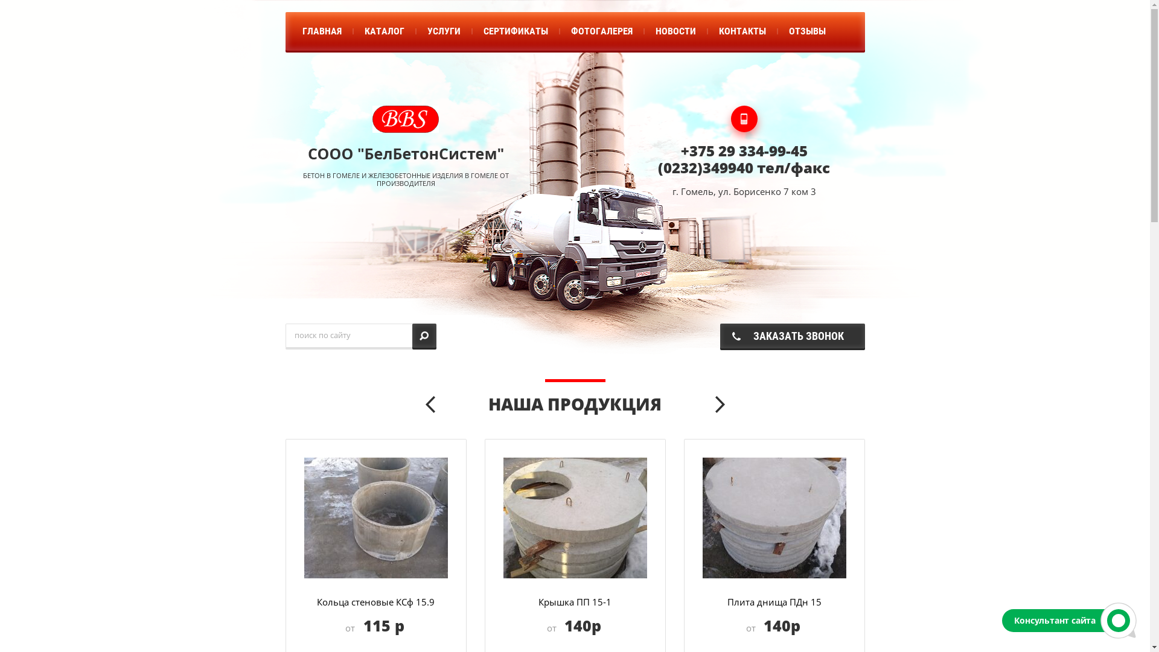  Describe the element at coordinates (744, 151) in the screenshot. I see `+375 29 334-99-45` at that location.